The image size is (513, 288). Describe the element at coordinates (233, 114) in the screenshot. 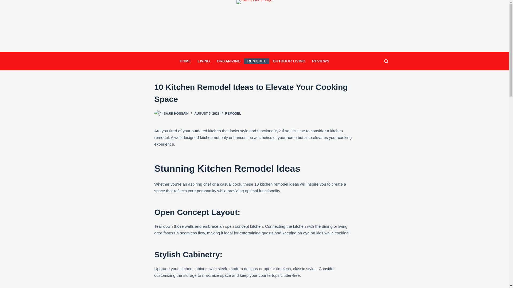

I see `REMODEL` at that location.